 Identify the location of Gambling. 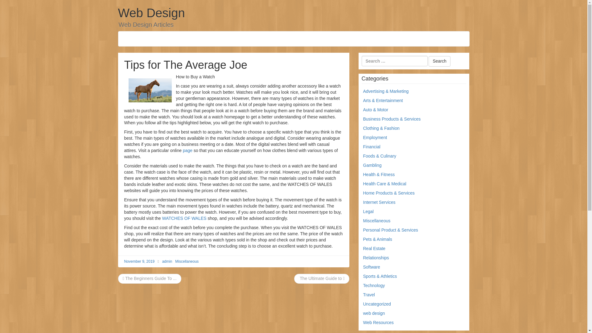
(372, 165).